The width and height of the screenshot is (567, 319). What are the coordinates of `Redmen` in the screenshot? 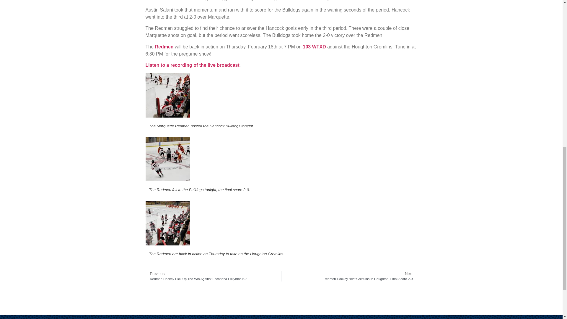 It's located at (164, 47).